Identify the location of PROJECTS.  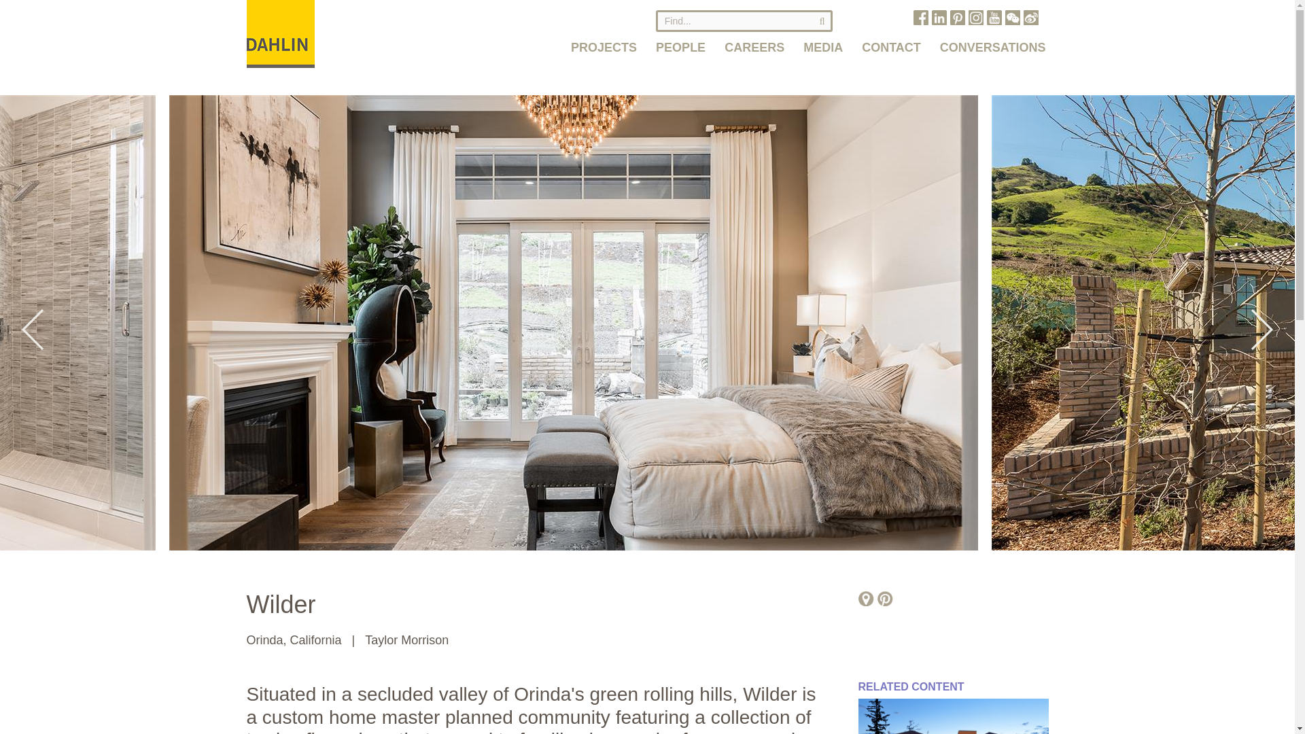
(604, 41).